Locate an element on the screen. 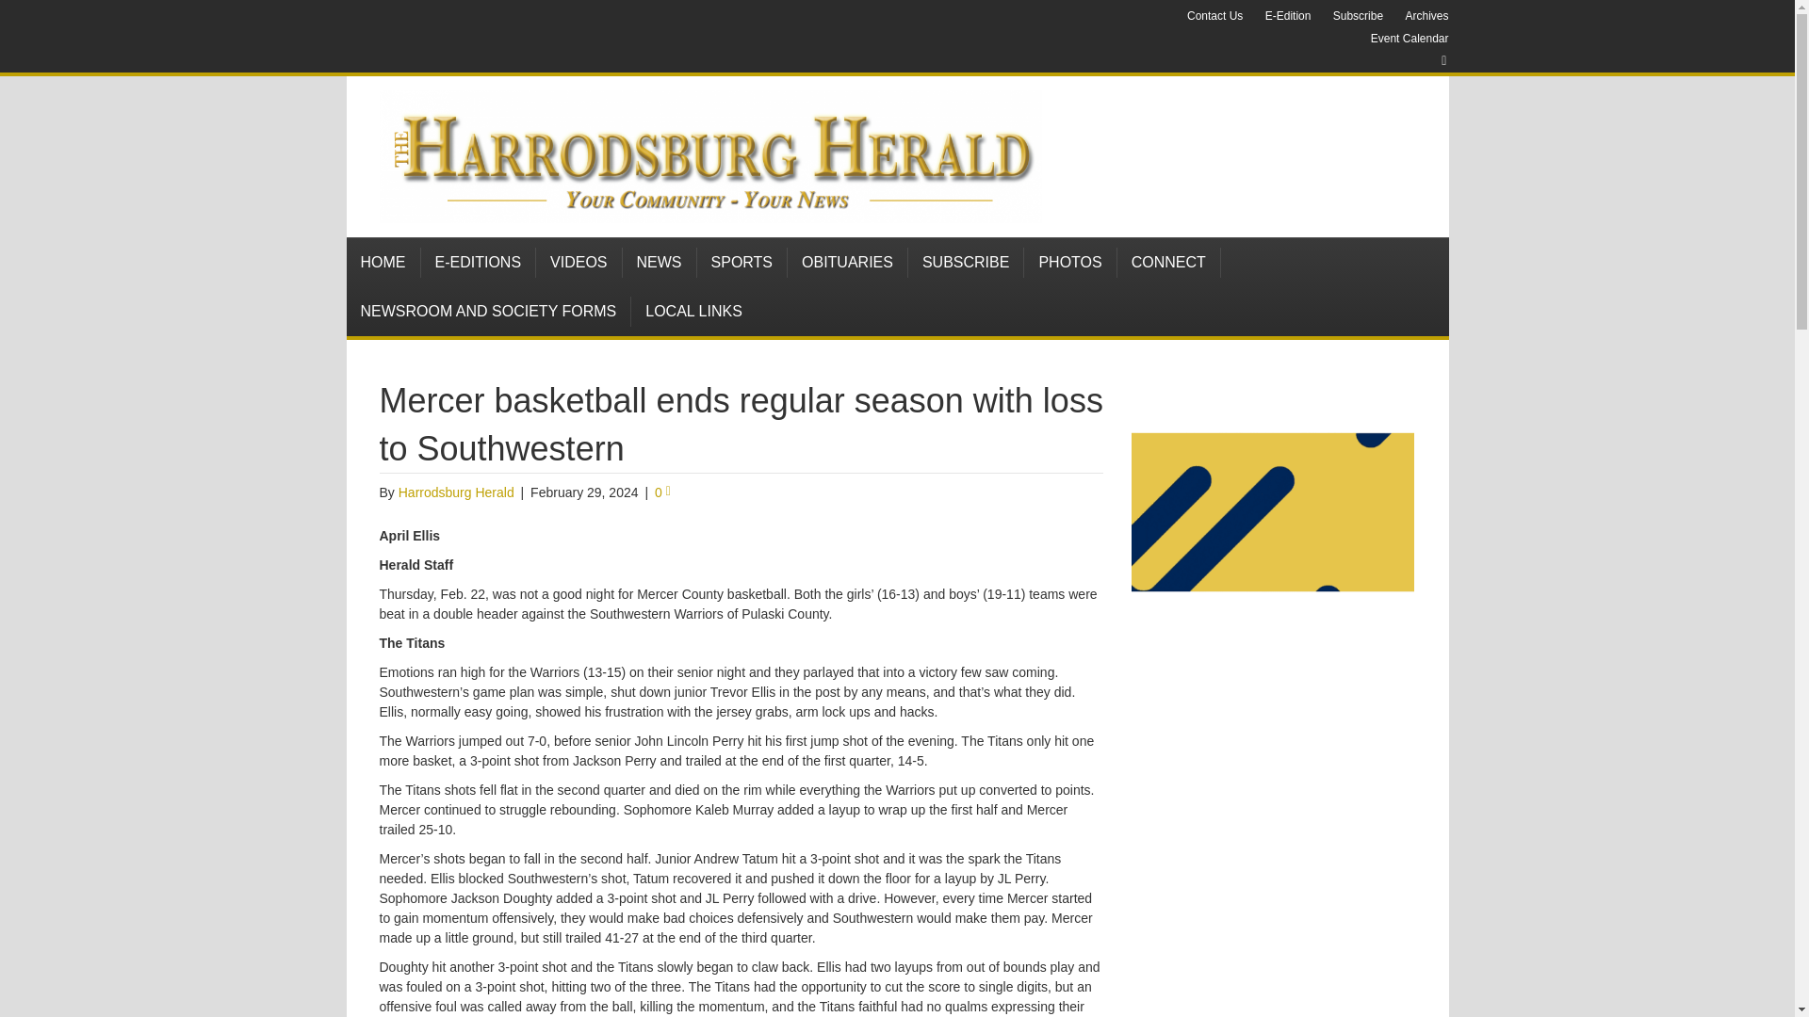 This screenshot has height=1017, width=1809. SPORTS is located at coordinates (742, 262).